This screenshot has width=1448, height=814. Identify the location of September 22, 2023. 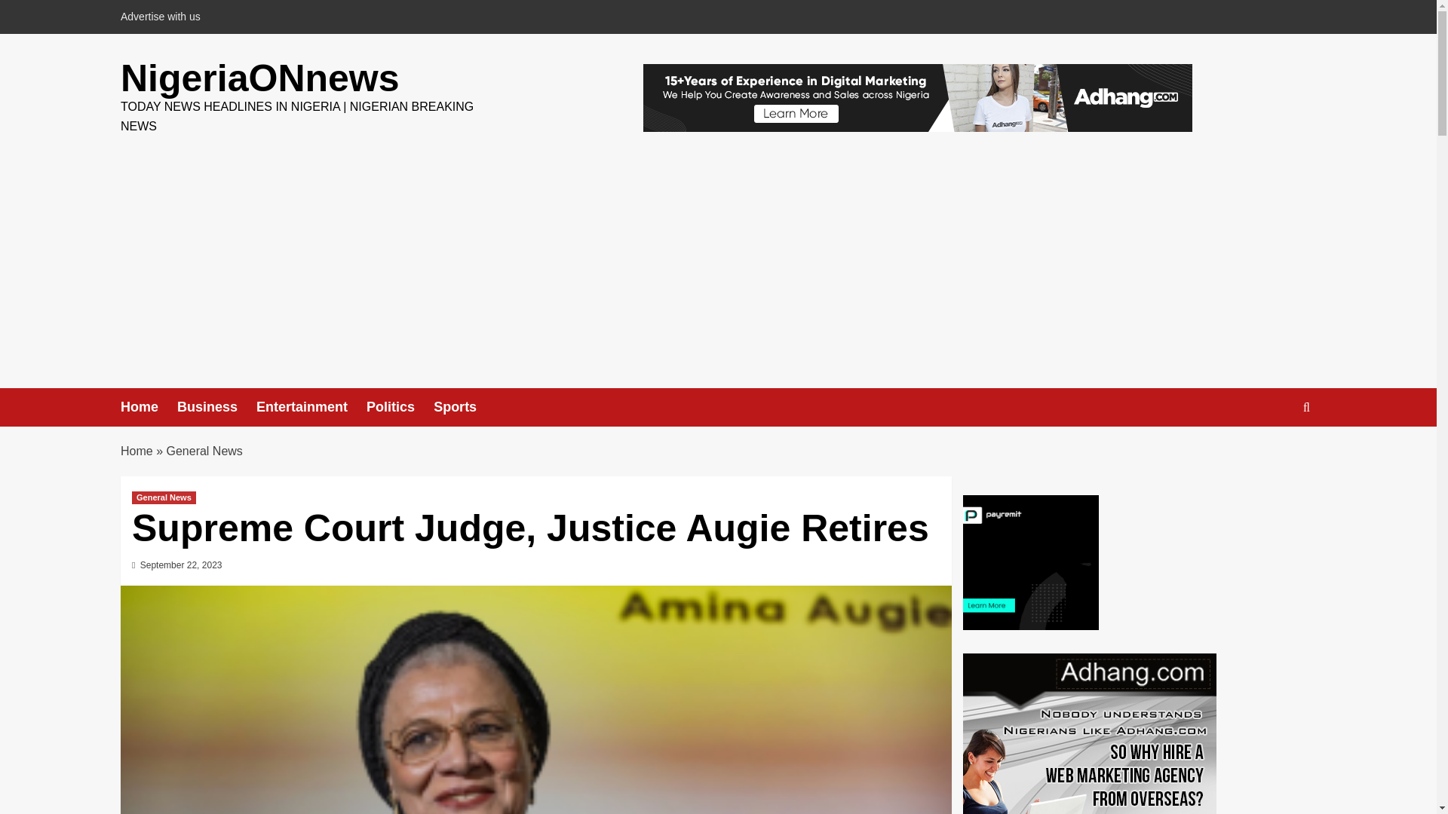
(181, 565).